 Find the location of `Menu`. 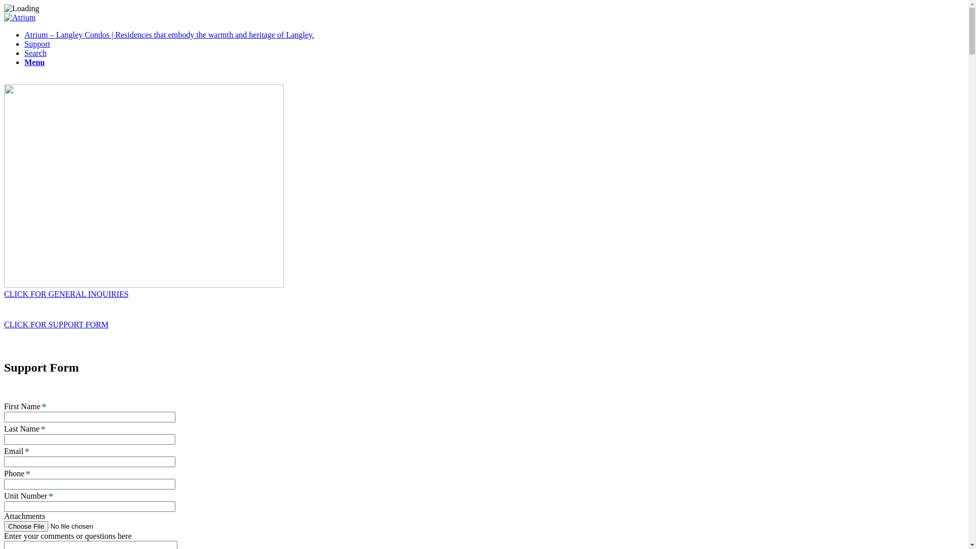

Menu is located at coordinates (35, 62).